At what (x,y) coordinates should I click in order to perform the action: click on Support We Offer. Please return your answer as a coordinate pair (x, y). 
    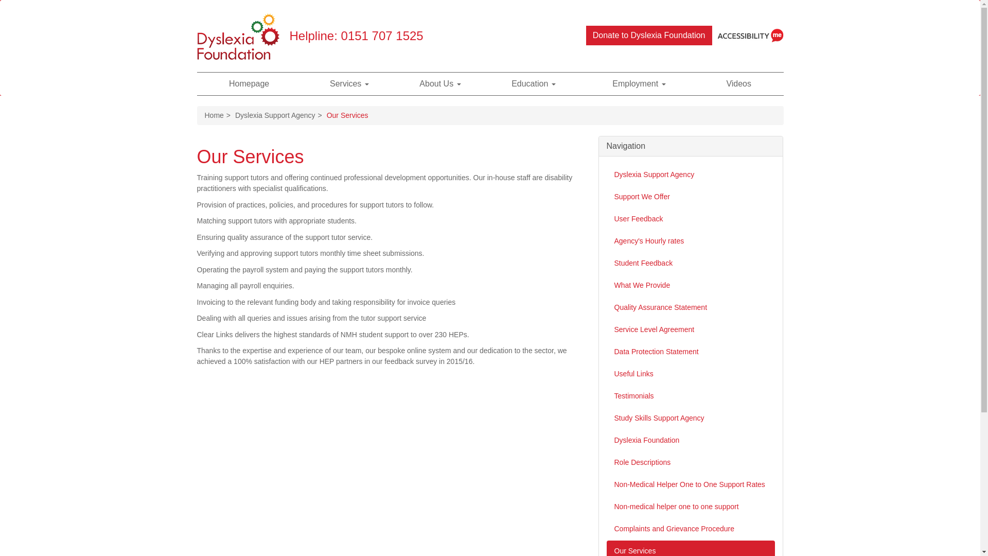
    Looking at the image, I should click on (691, 197).